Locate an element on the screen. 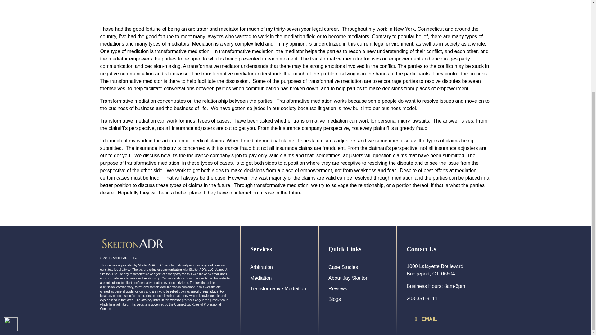 This screenshot has height=335, width=596. Reviews is located at coordinates (358, 290).